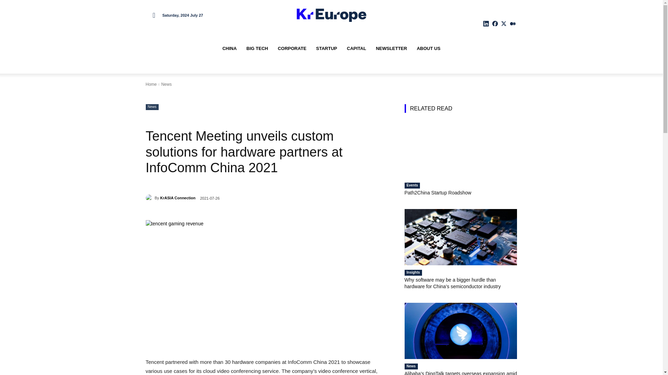  Describe the element at coordinates (152, 107) in the screenshot. I see `News` at that location.